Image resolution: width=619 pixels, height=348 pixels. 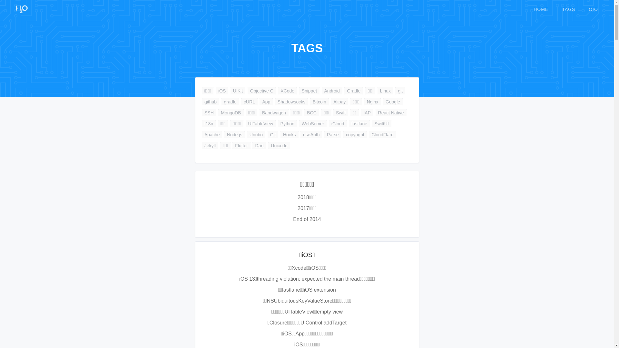 What do you see at coordinates (288, 91) in the screenshot?
I see `XCode` at bounding box center [288, 91].